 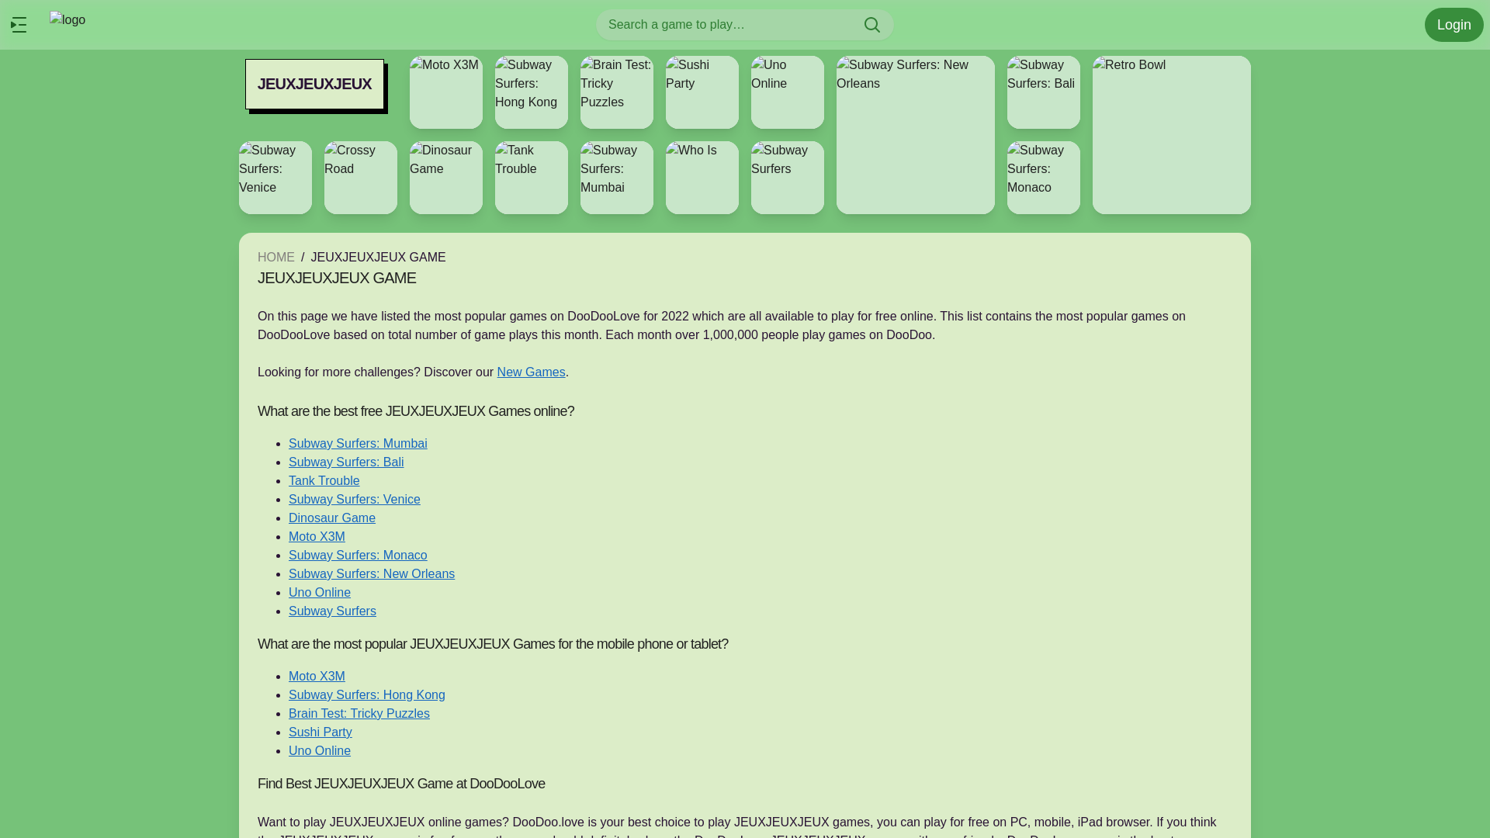 What do you see at coordinates (1454, 25) in the screenshot?
I see `Login` at bounding box center [1454, 25].